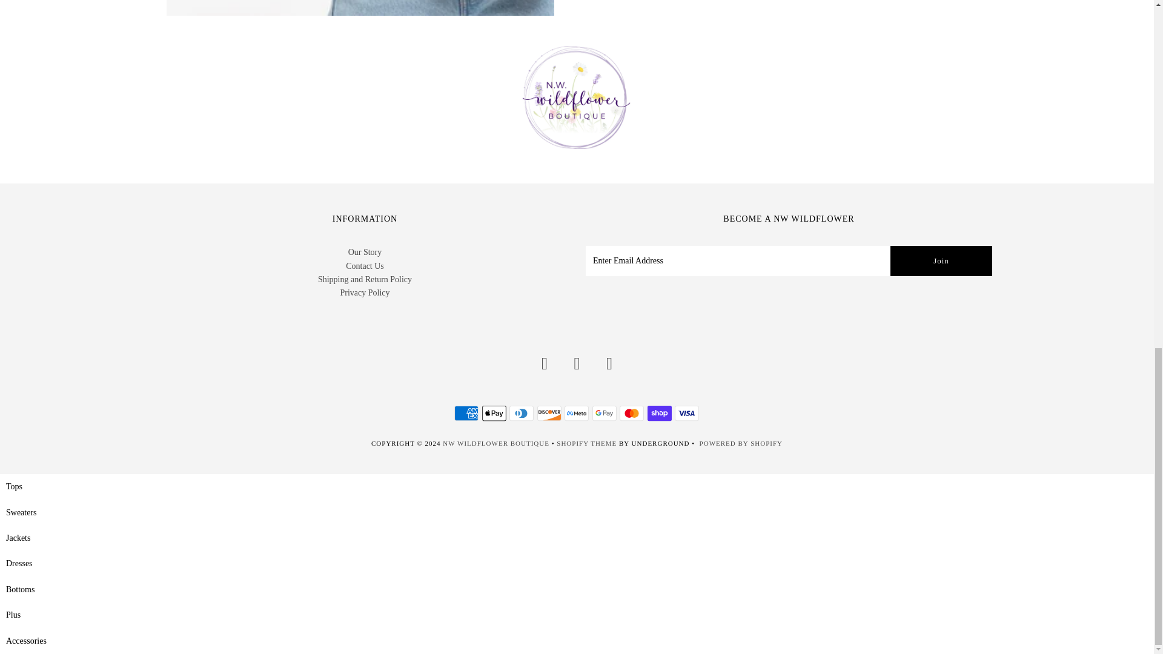 This screenshot has height=654, width=1163. I want to click on Jackets, so click(18, 538).